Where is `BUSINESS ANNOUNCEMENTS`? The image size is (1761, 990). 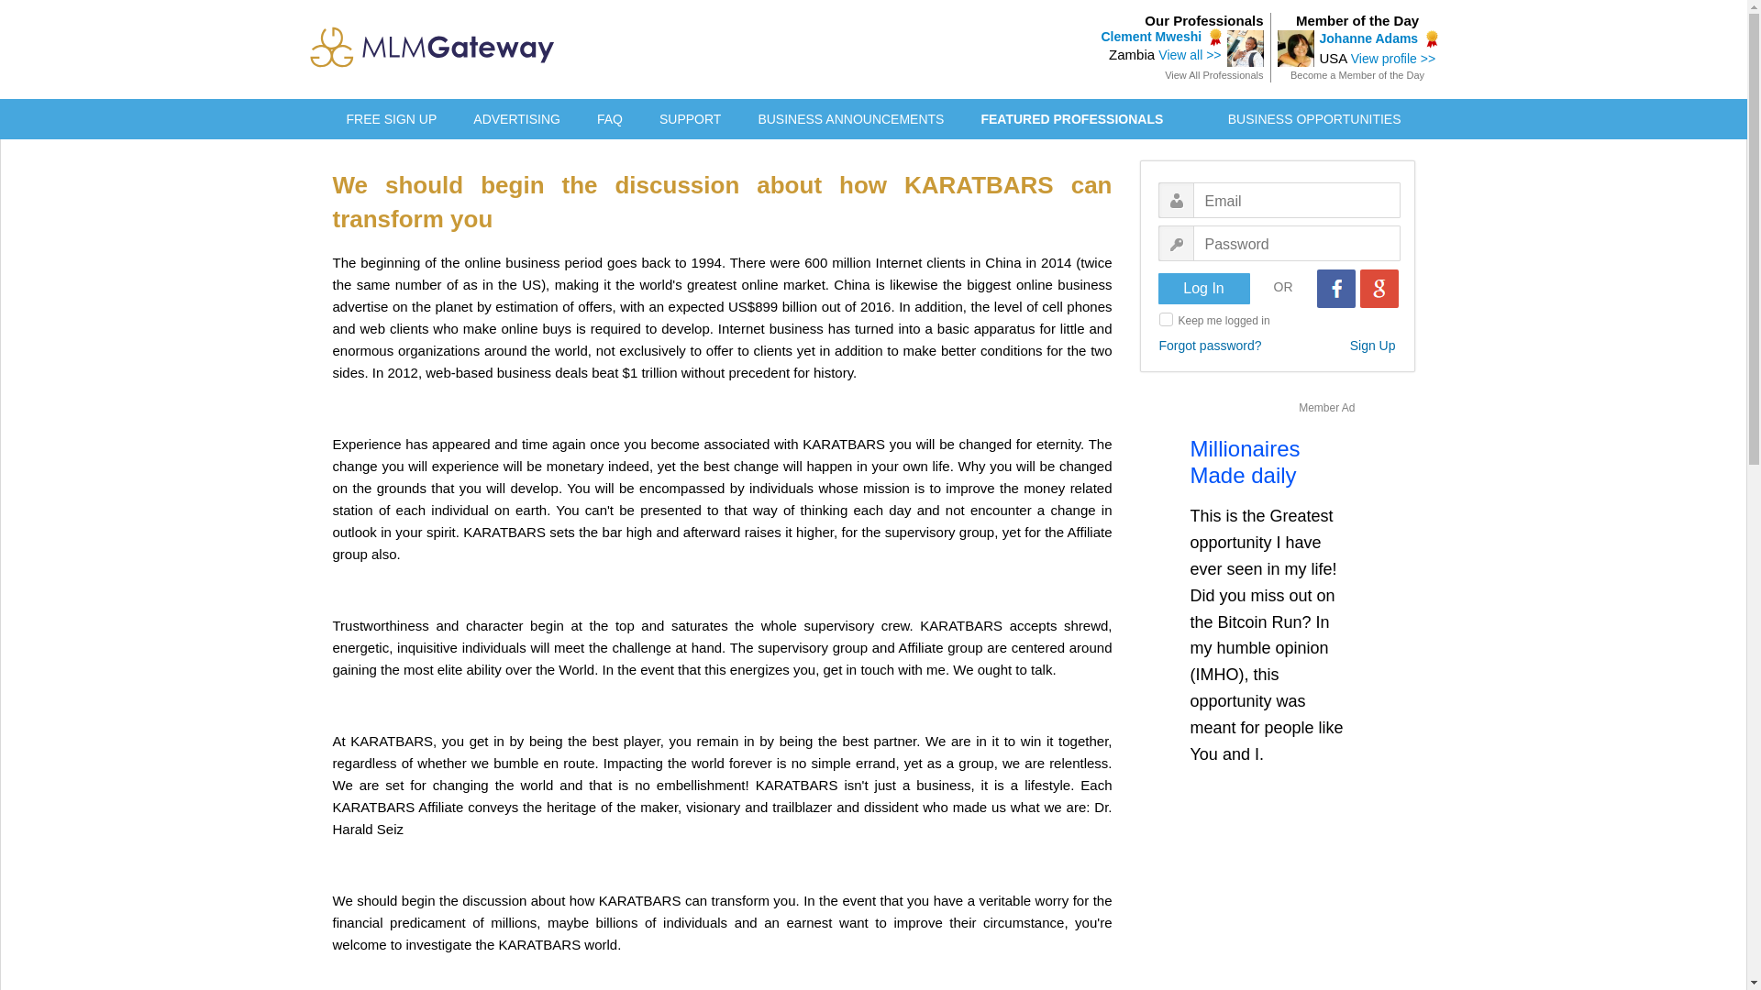
BUSINESS ANNOUNCEMENTS is located at coordinates (850, 119).